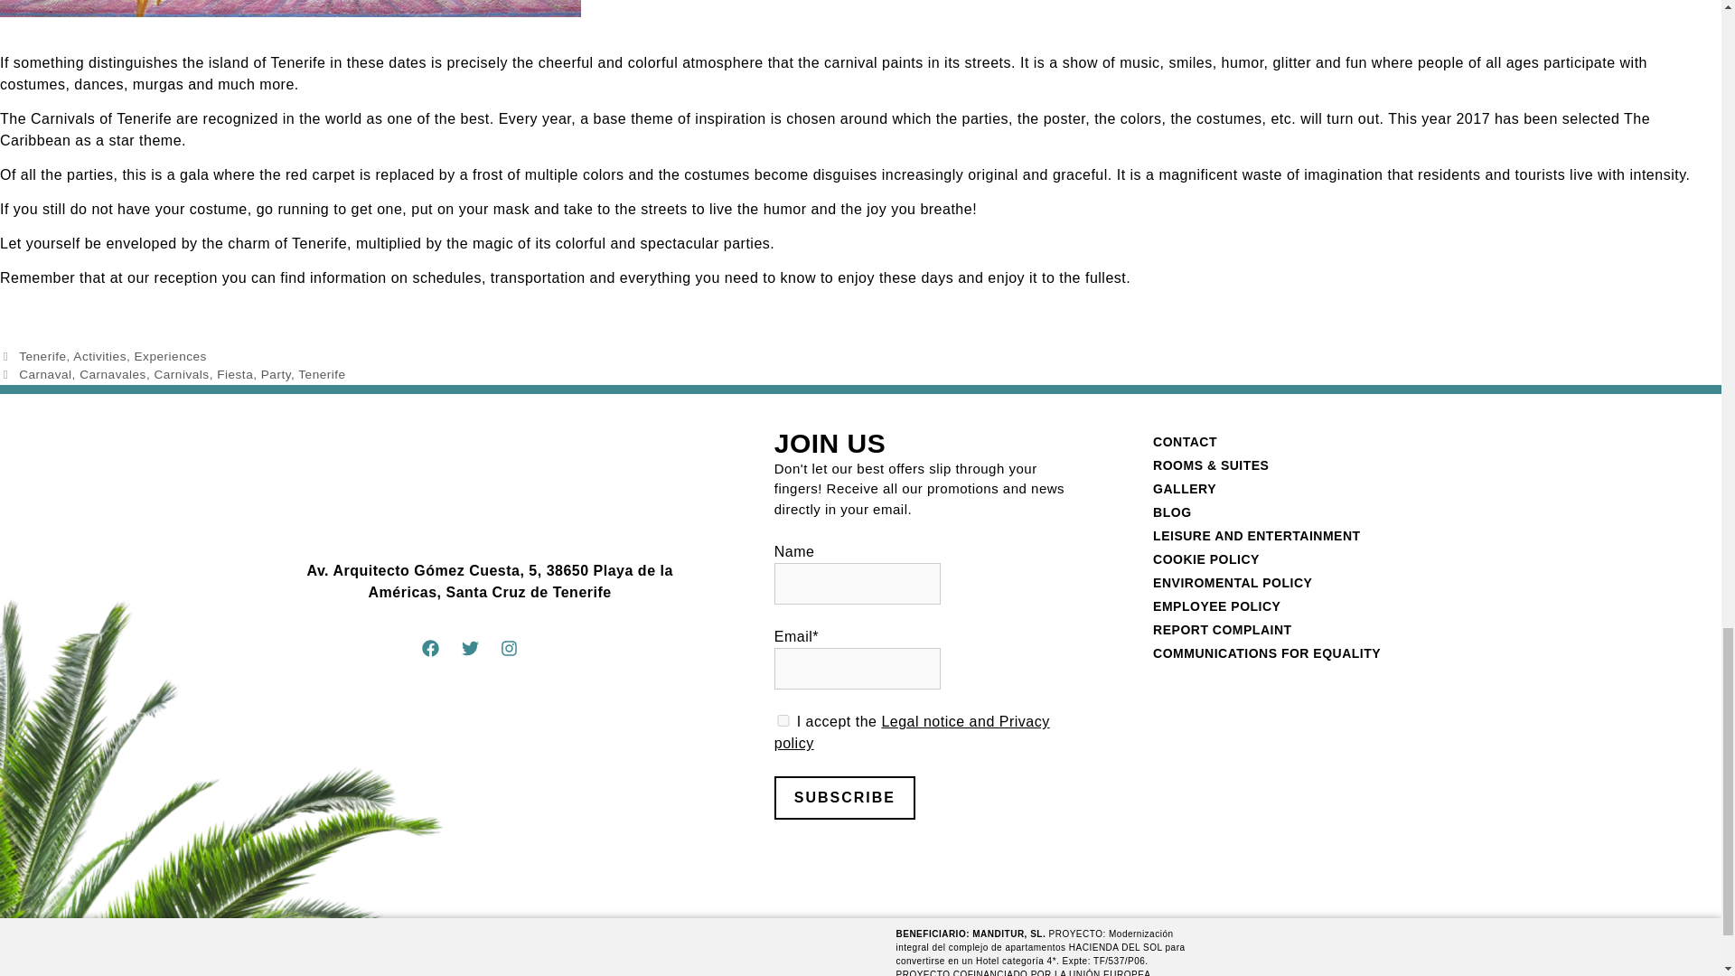 The height and width of the screenshot is (976, 1735). Describe the element at coordinates (911, 732) in the screenshot. I see `Legal notice and Privacy policy` at that location.